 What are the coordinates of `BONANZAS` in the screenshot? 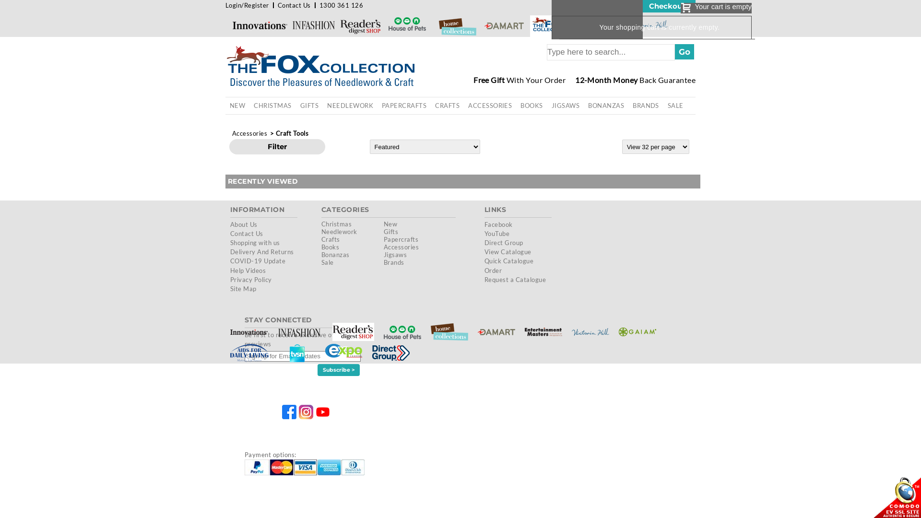 It's located at (606, 106).